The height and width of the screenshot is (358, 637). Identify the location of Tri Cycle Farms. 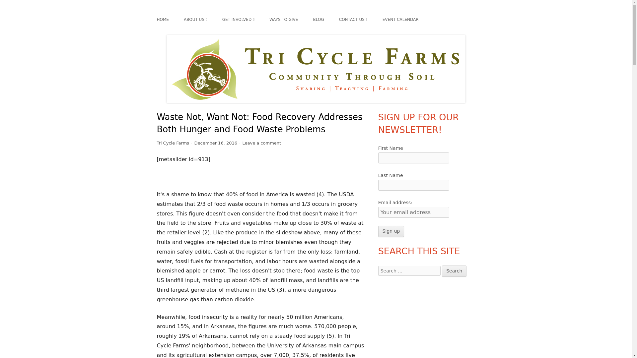
(173, 143).